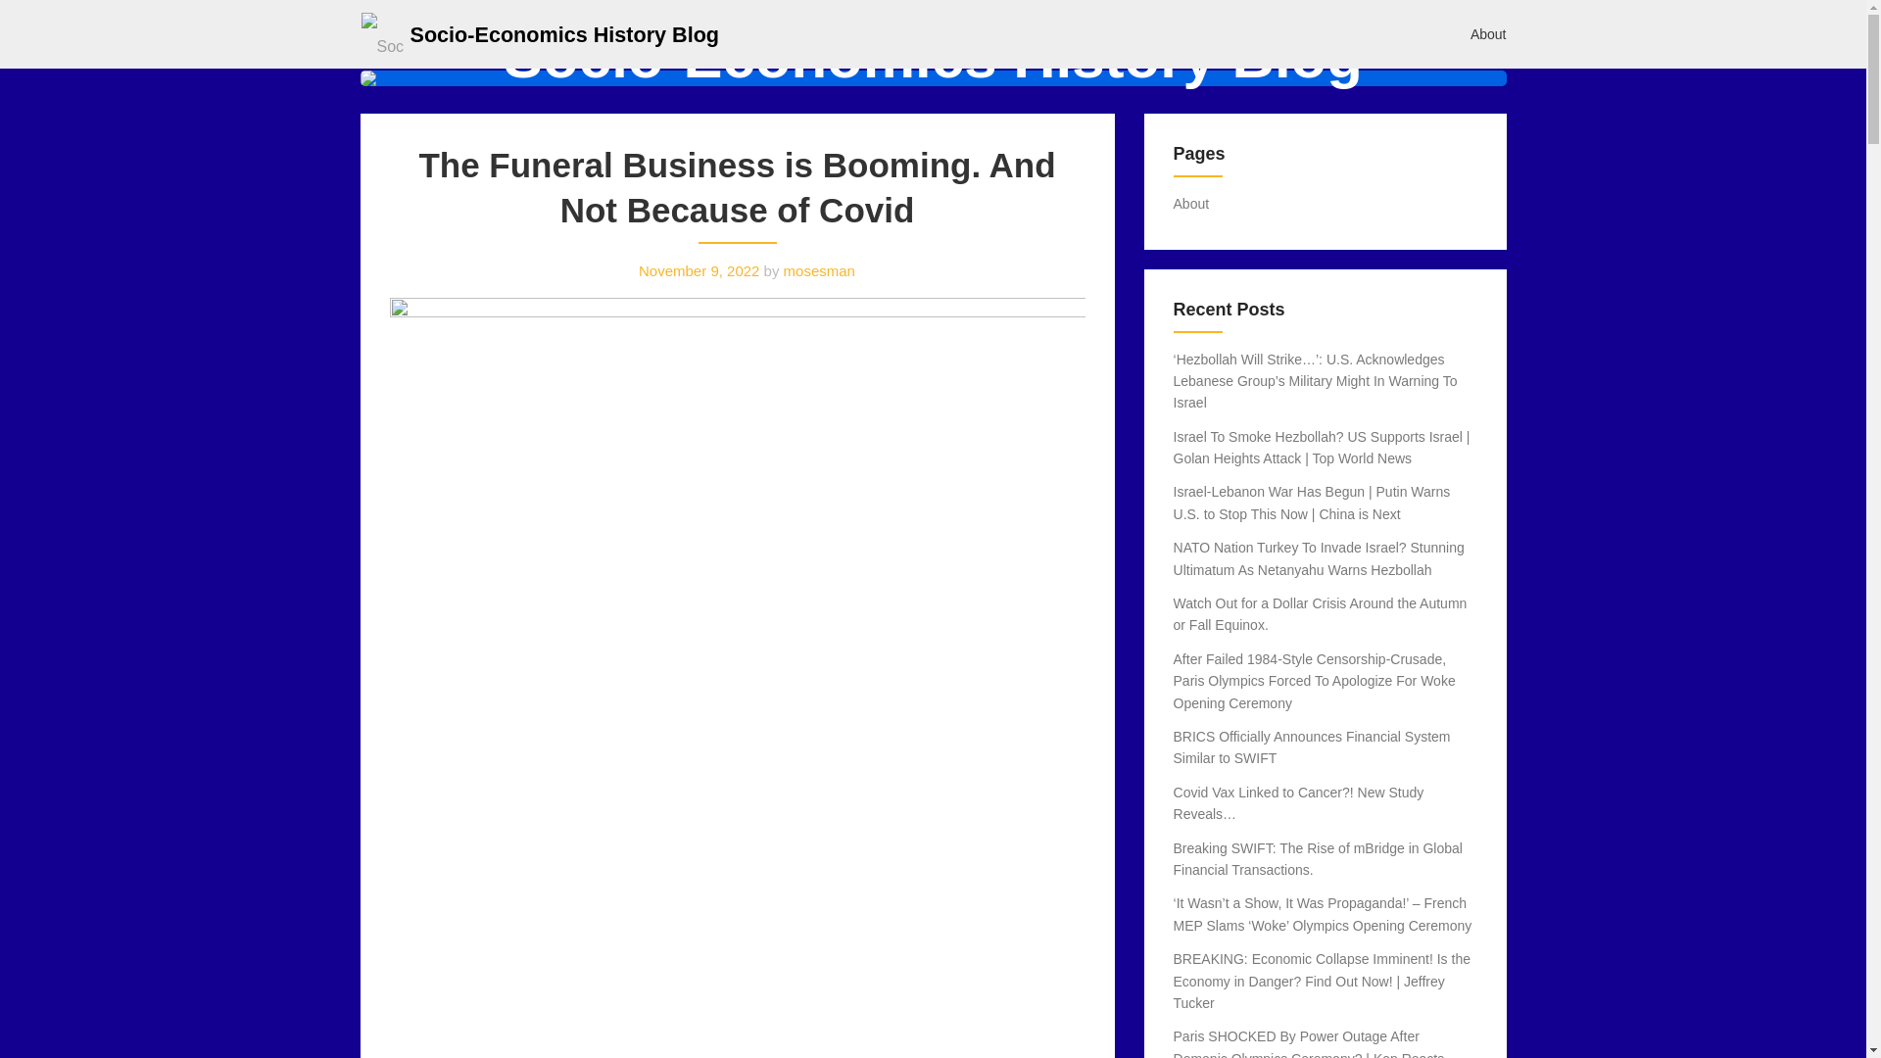  Describe the element at coordinates (1191, 204) in the screenshot. I see `About` at that location.